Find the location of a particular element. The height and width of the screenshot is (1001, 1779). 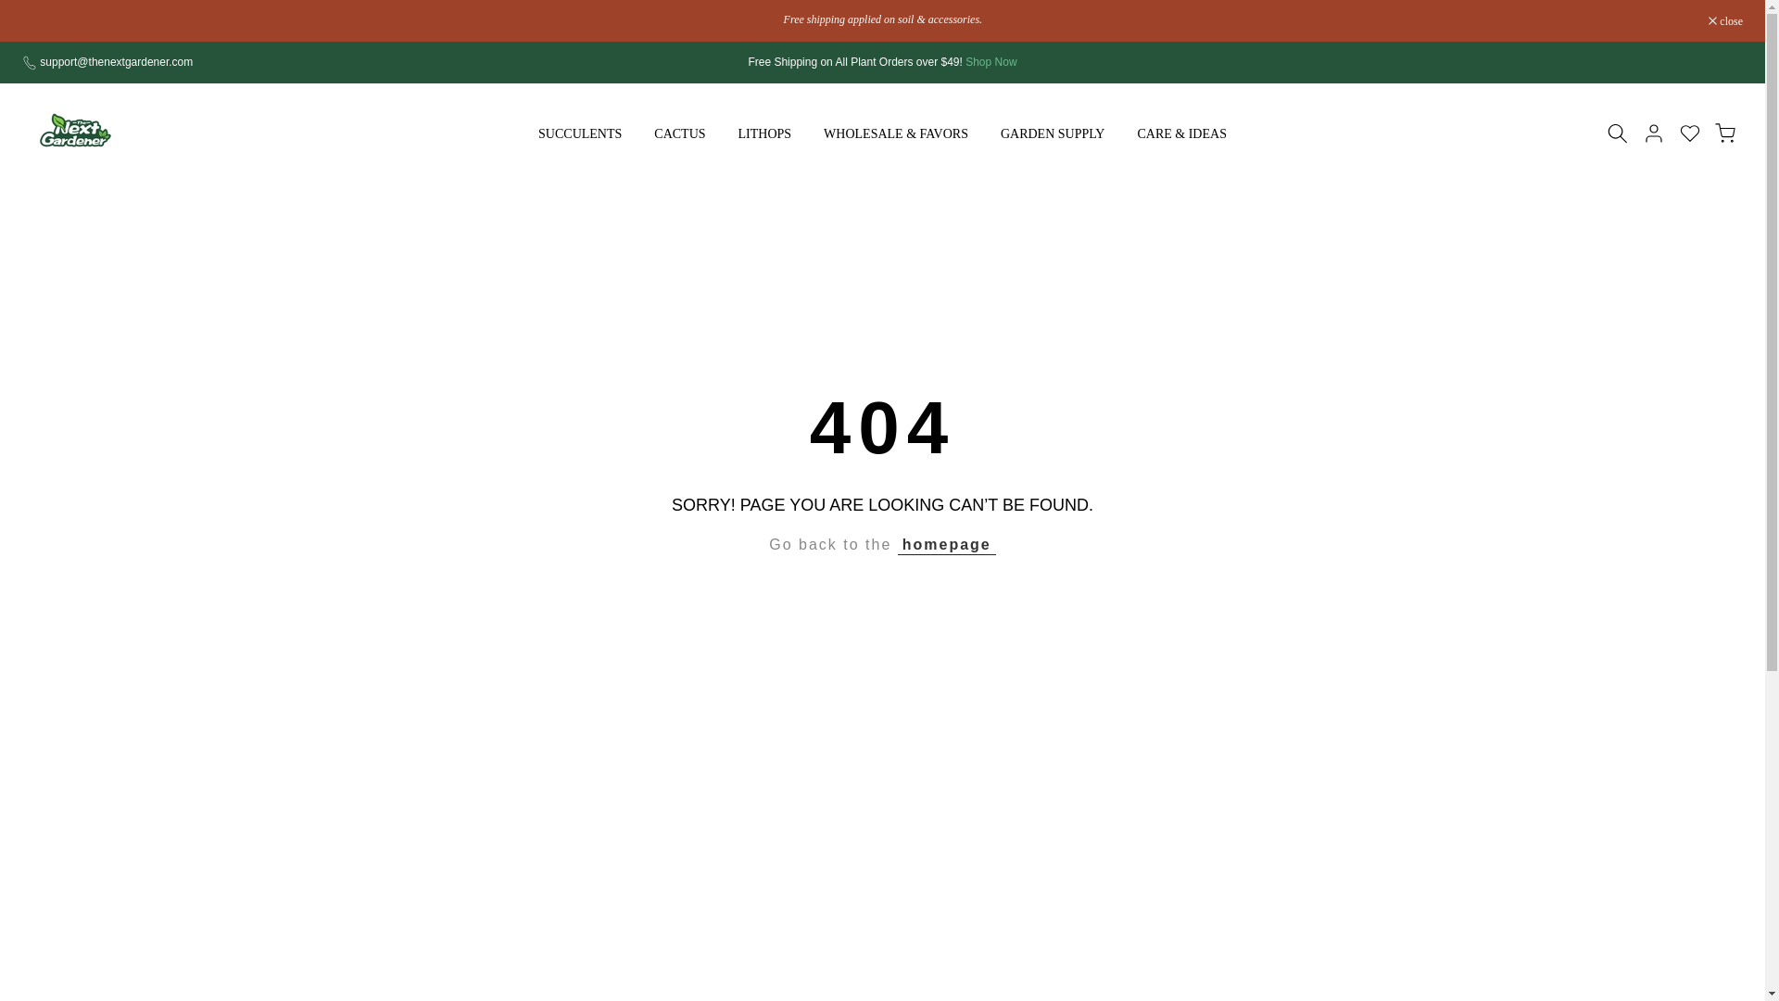

Skip to content is located at coordinates (13, 9).